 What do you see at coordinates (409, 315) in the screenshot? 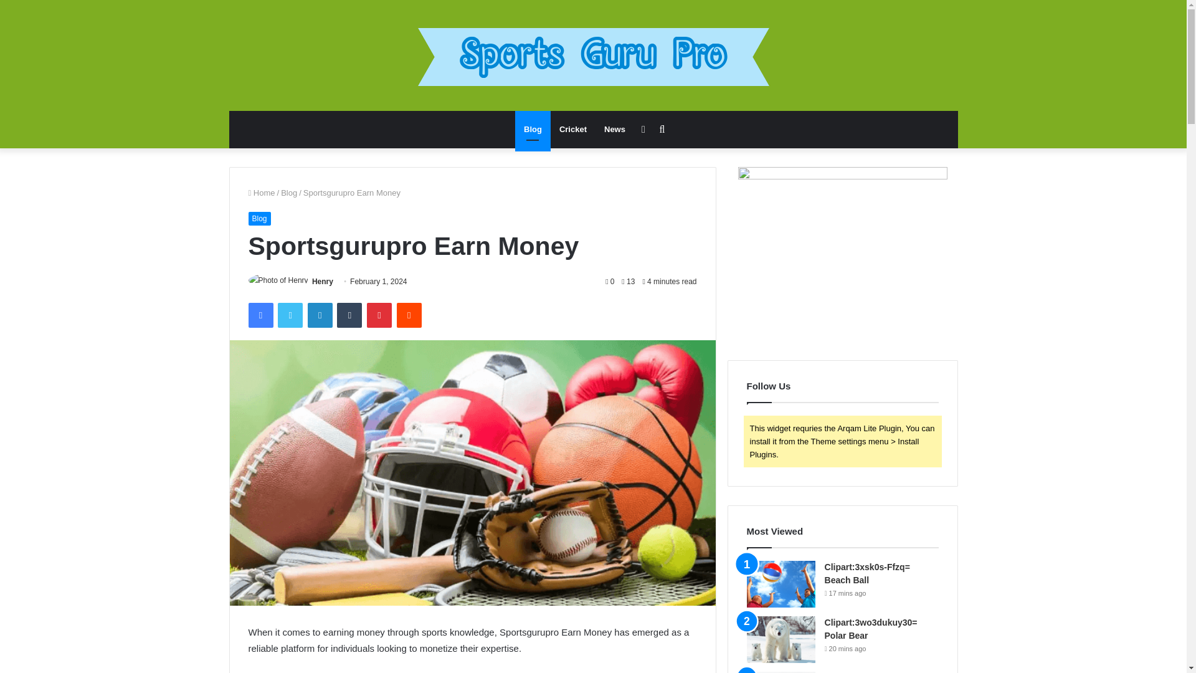
I see `Reddit` at bounding box center [409, 315].